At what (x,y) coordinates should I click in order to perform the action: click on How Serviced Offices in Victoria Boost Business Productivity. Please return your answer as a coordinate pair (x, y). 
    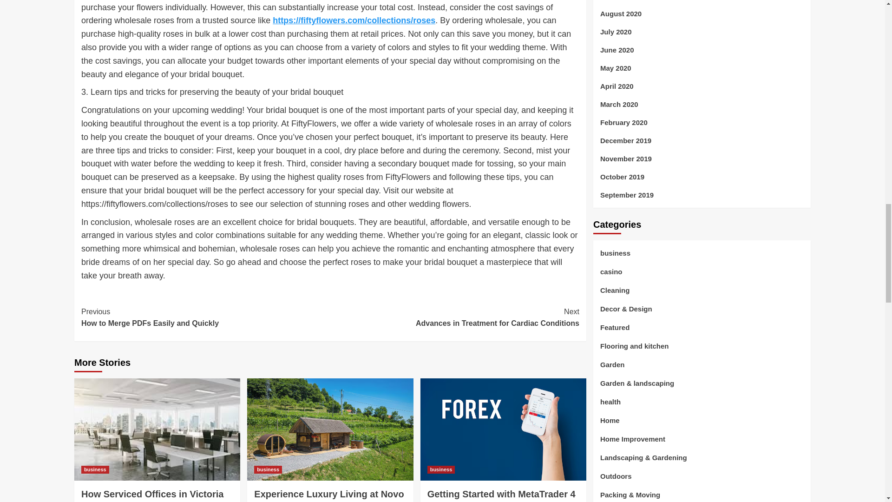
    Looking at the image, I should click on (95, 469).